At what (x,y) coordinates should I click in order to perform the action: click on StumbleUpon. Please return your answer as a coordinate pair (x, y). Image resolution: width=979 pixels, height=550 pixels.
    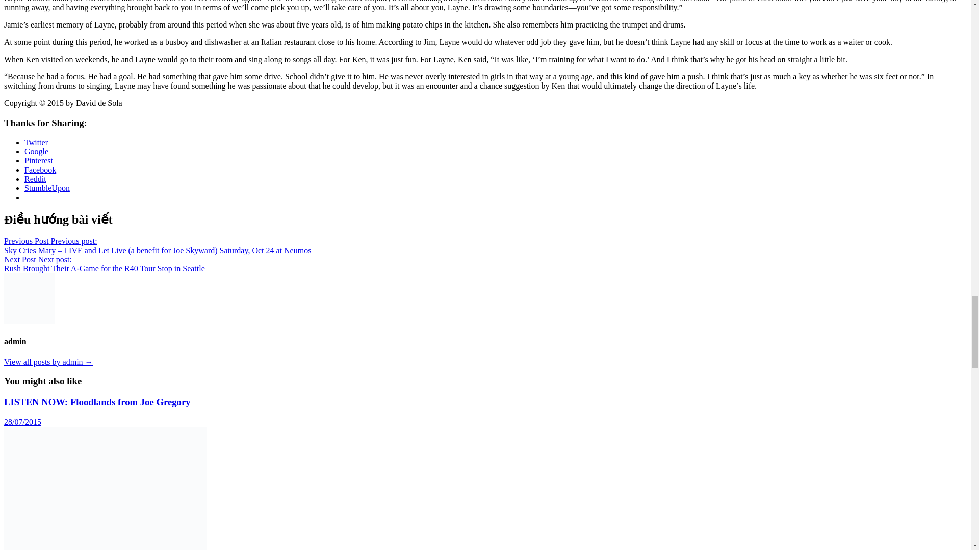
    Looking at the image, I should click on (47, 188).